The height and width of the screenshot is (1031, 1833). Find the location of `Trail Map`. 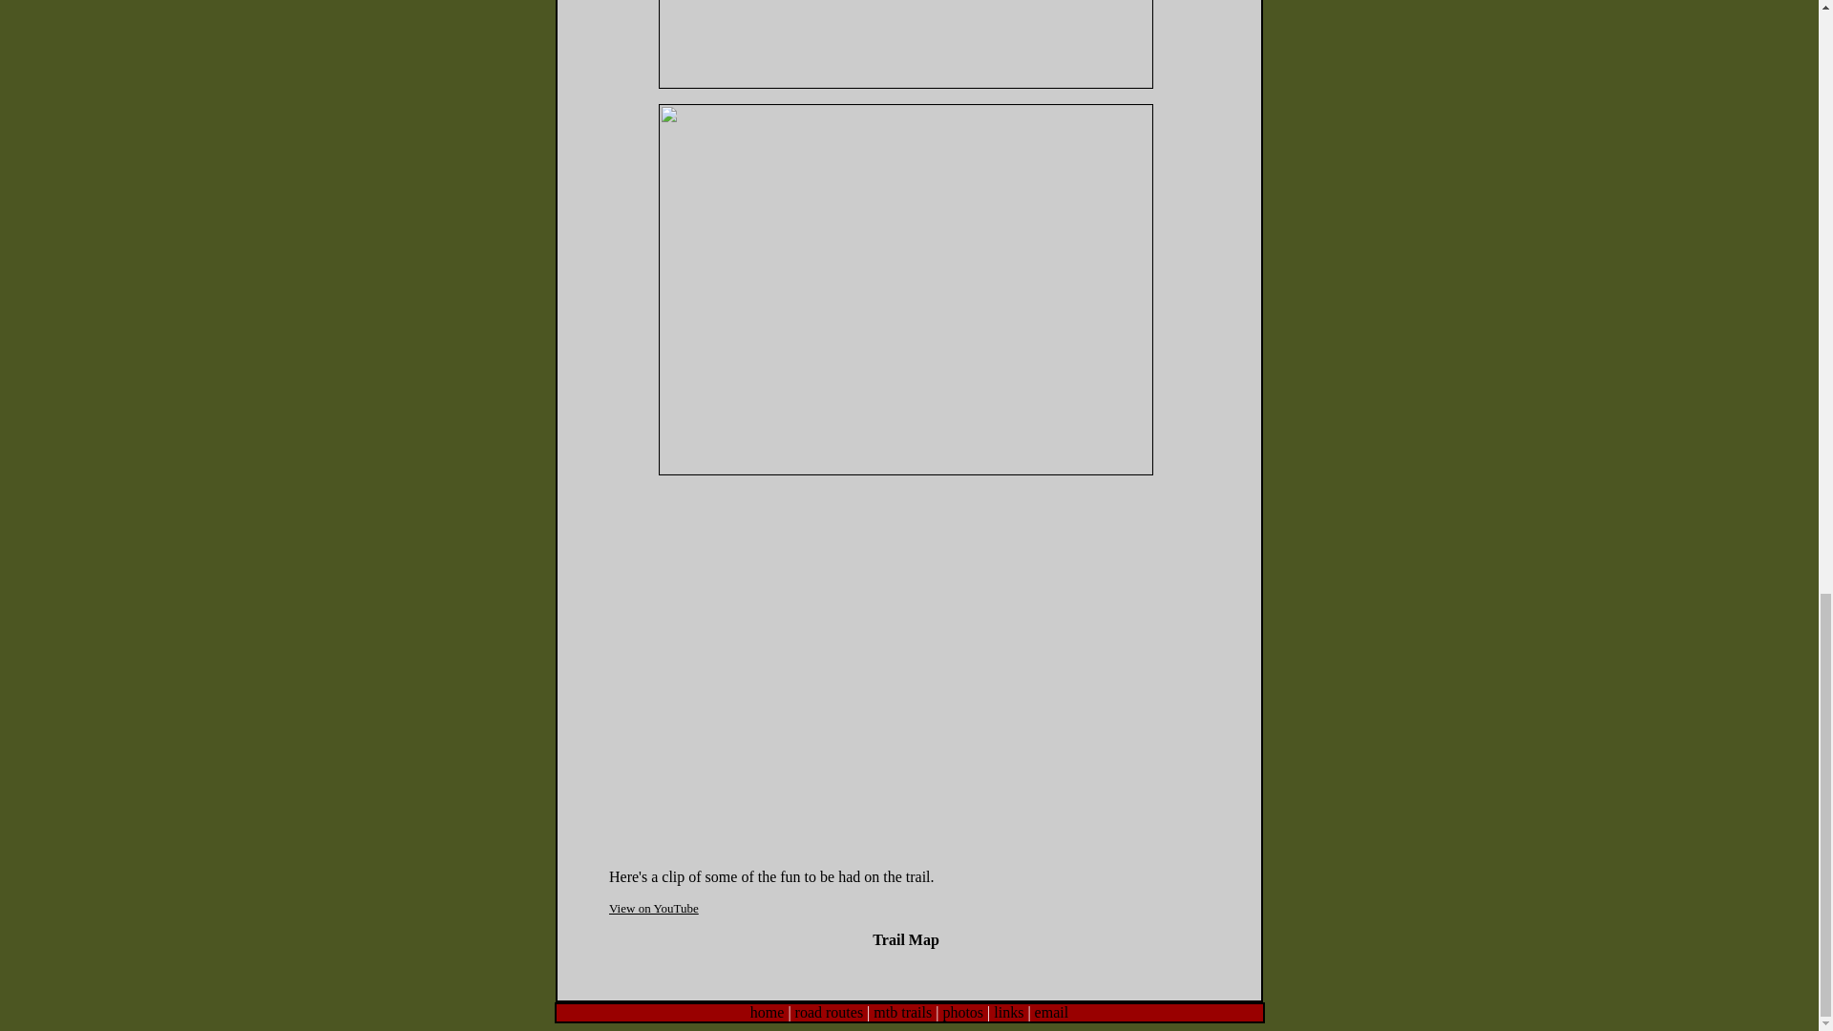

Trail Map is located at coordinates (905, 939).